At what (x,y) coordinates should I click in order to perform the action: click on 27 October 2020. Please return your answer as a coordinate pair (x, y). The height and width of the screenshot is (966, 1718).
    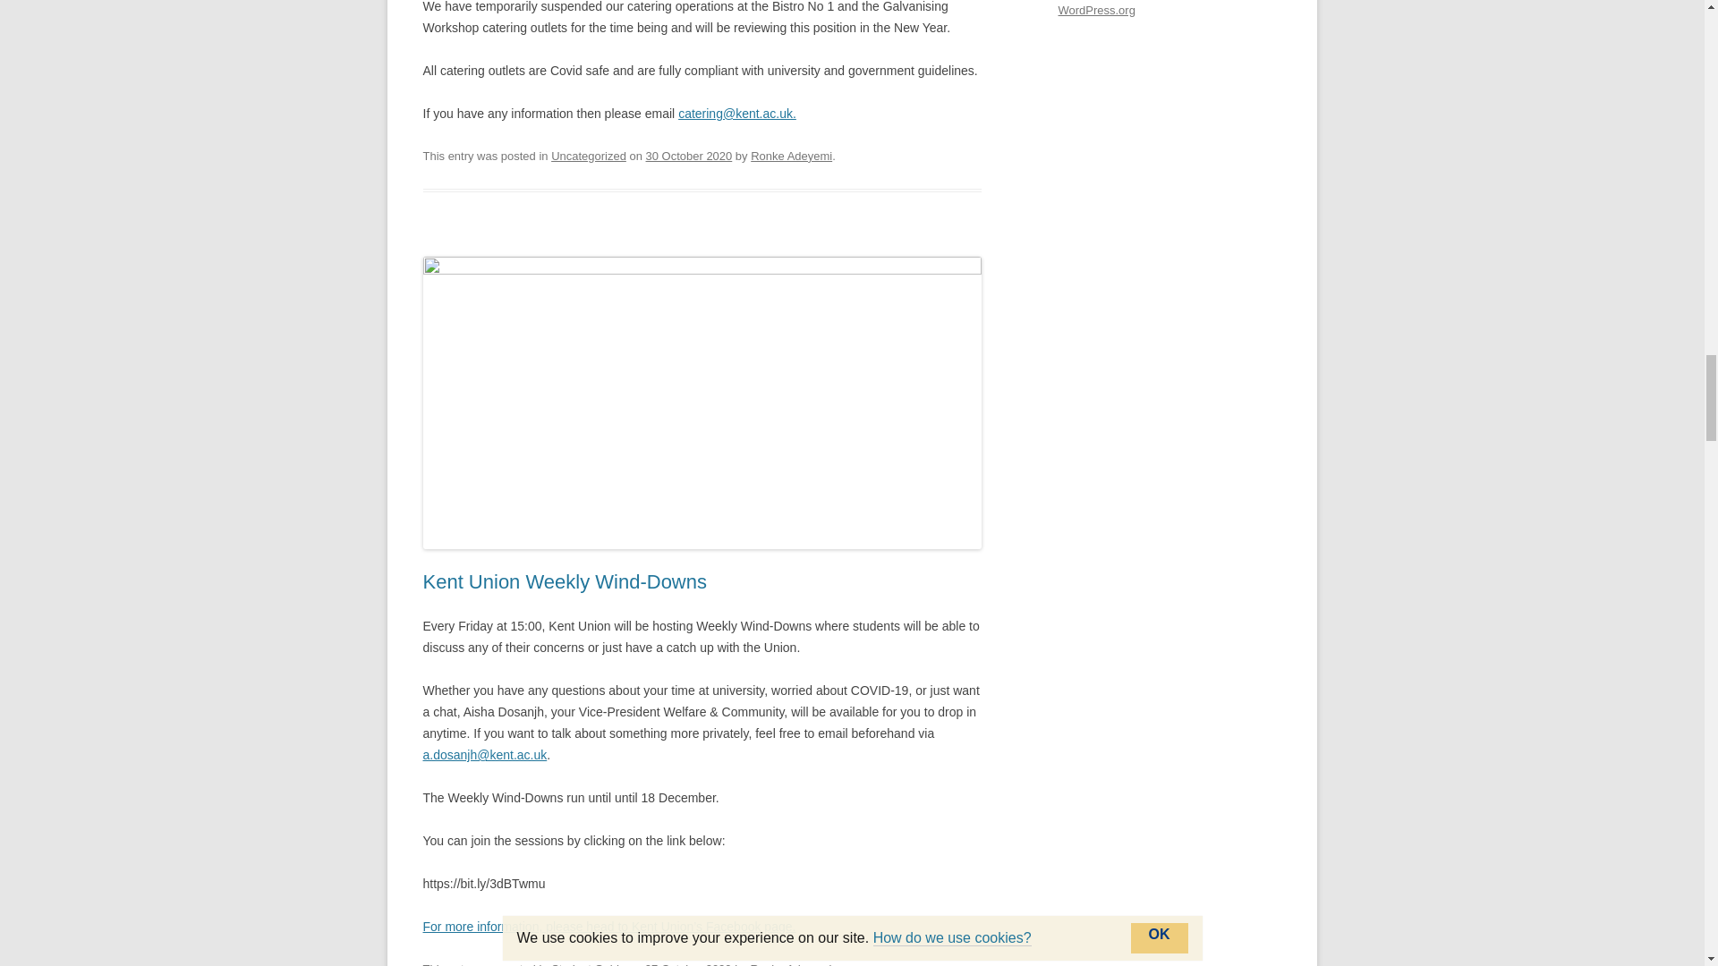
    Looking at the image, I should click on (688, 964).